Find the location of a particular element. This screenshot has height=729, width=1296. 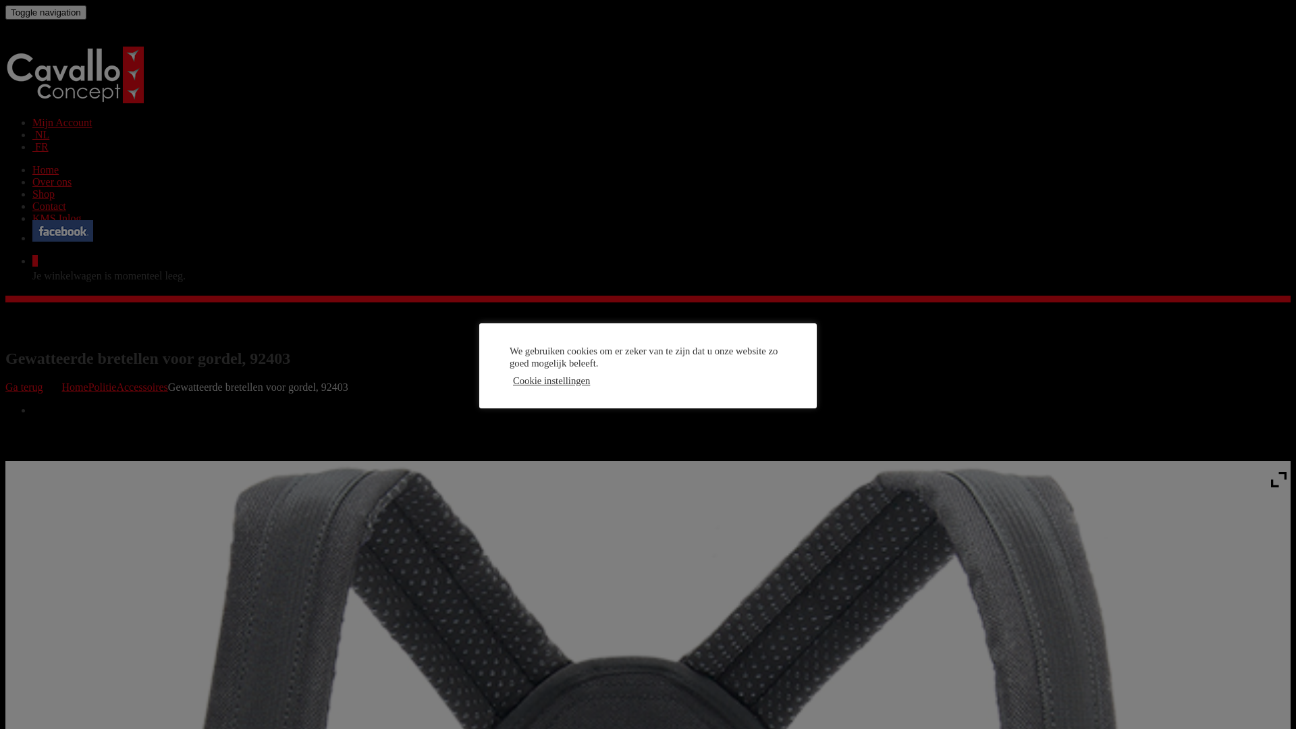

Mijn Account is located at coordinates (62, 123).